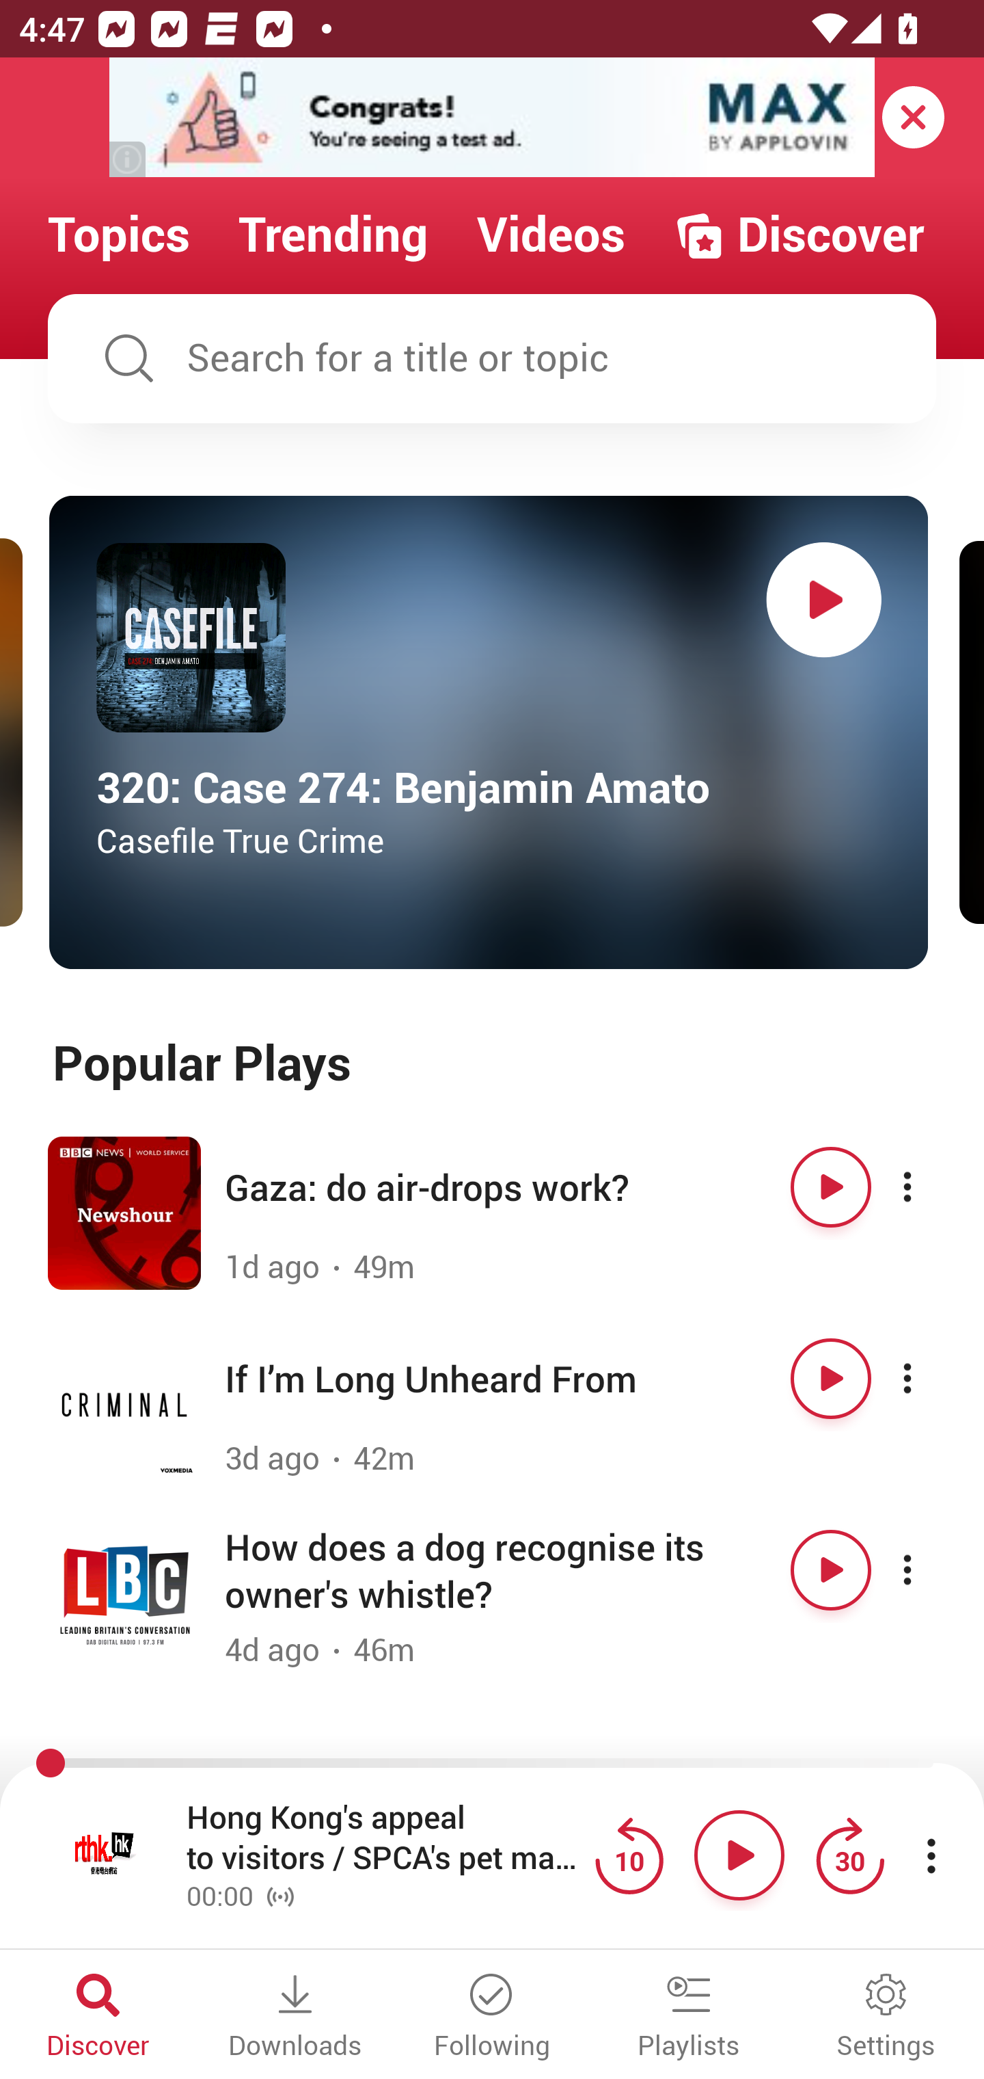 The width and height of the screenshot is (984, 2079). What do you see at coordinates (831, 1378) in the screenshot?
I see `Play button` at bounding box center [831, 1378].